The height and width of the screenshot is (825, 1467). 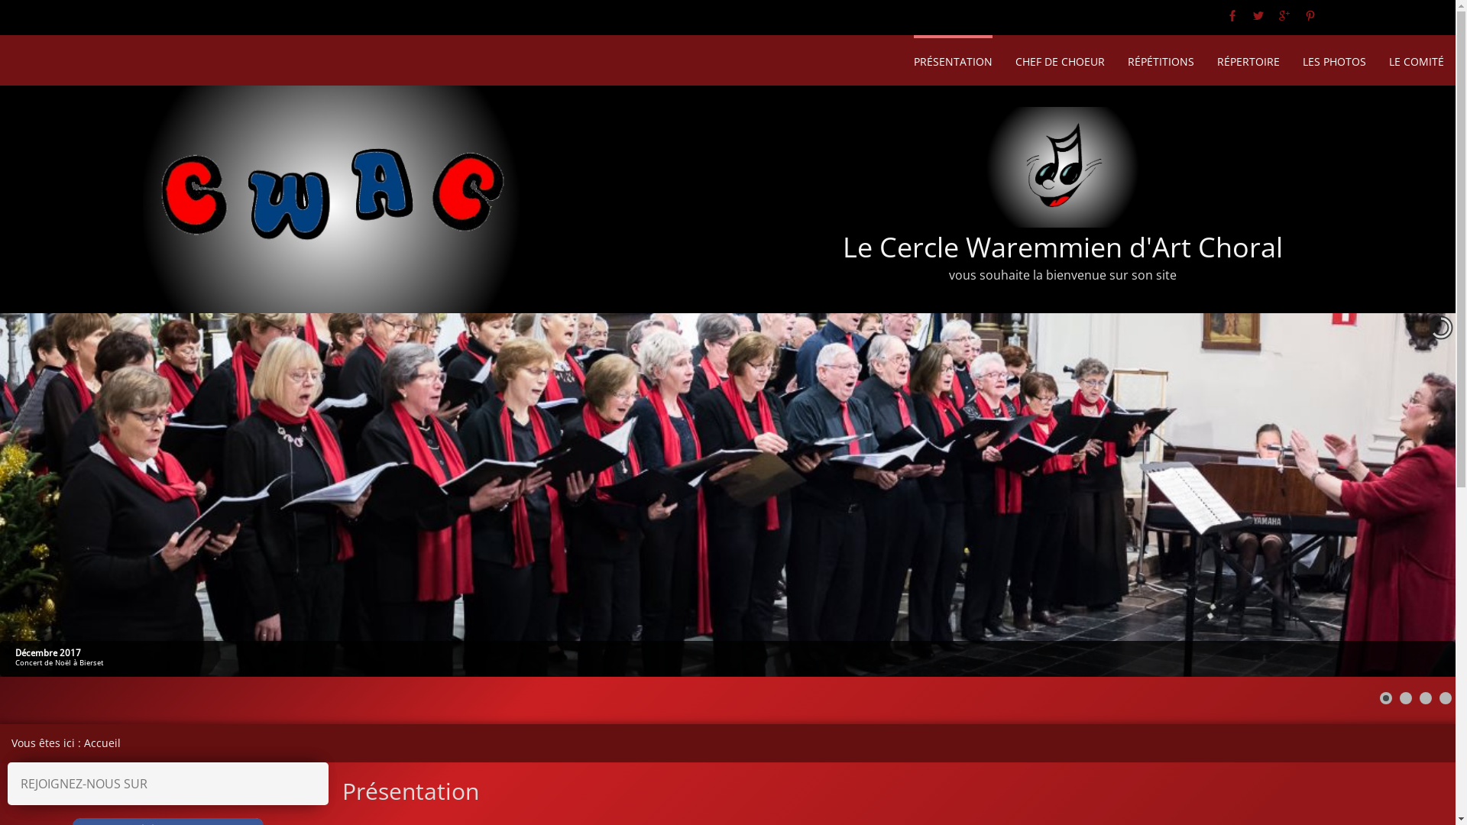 What do you see at coordinates (1334, 60) in the screenshot?
I see `LES PHOTOS` at bounding box center [1334, 60].